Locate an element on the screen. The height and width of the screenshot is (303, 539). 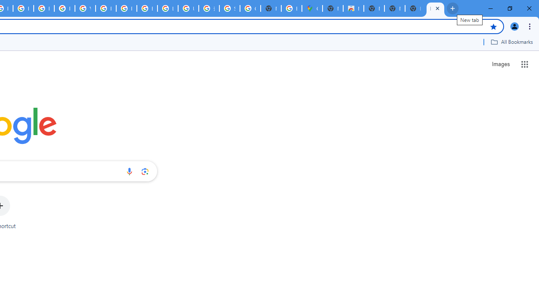
Privacy Help Center - Policies Help is located at coordinates (44, 8).